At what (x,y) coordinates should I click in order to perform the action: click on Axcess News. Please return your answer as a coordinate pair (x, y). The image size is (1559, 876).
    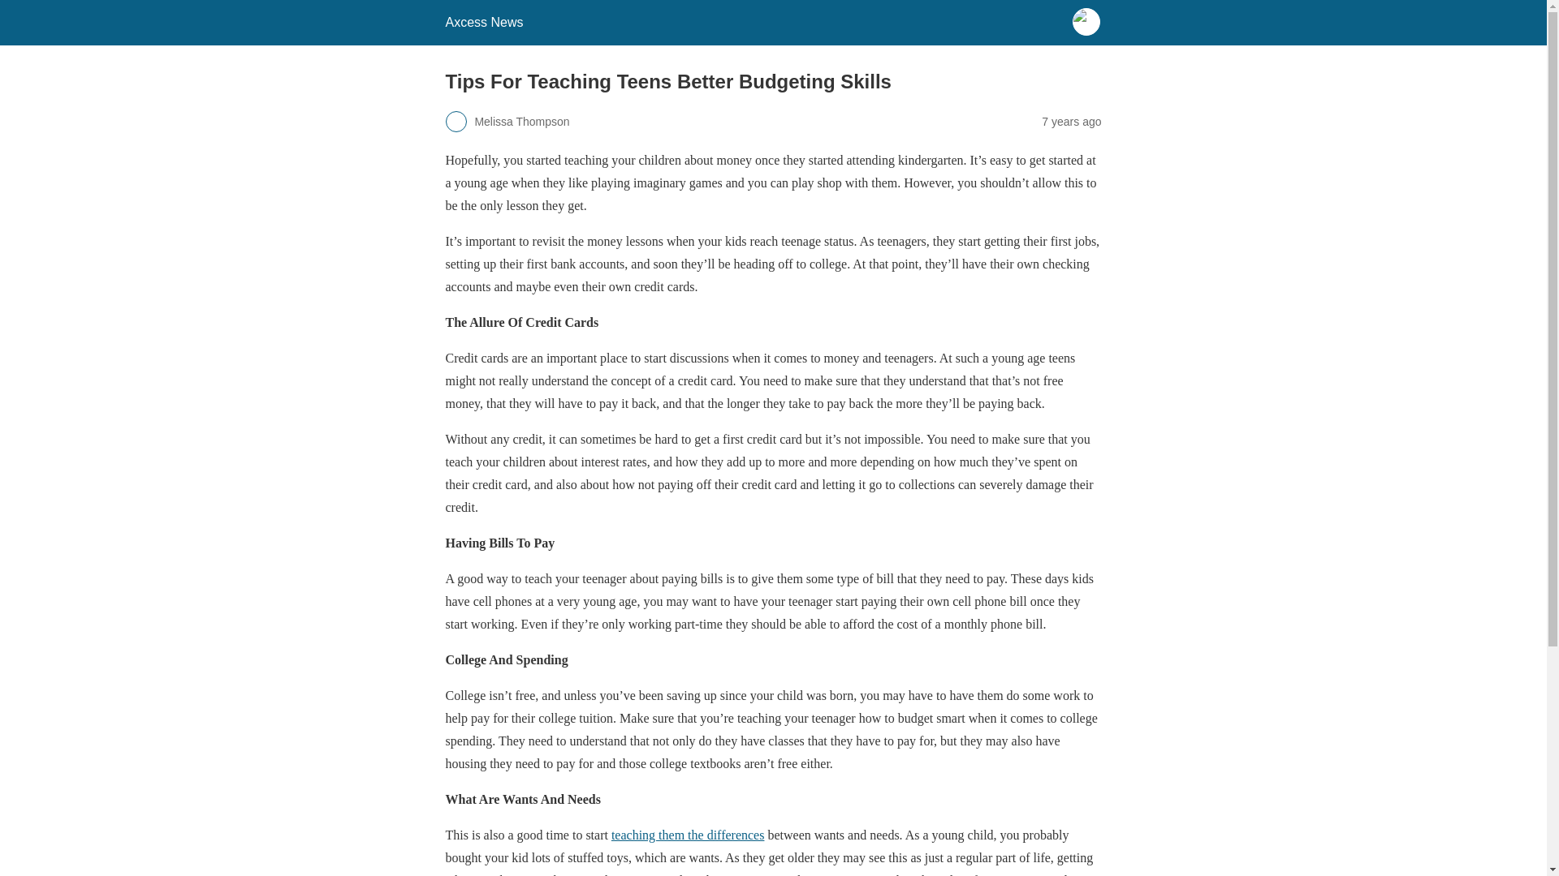
    Looking at the image, I should click on (483, 22).